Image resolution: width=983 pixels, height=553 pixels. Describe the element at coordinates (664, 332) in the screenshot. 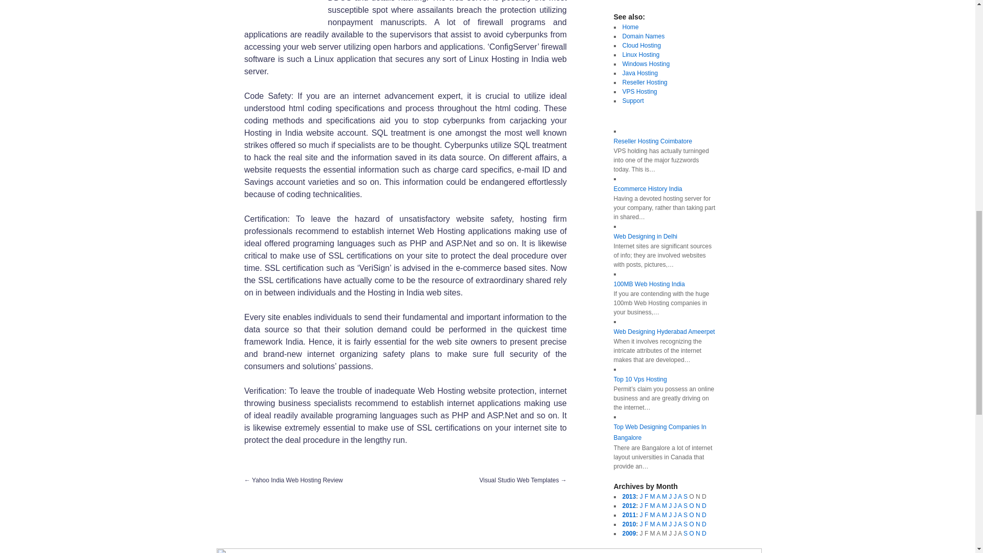

I see `Web Designing Hyderabad Ameerpet` at that location.